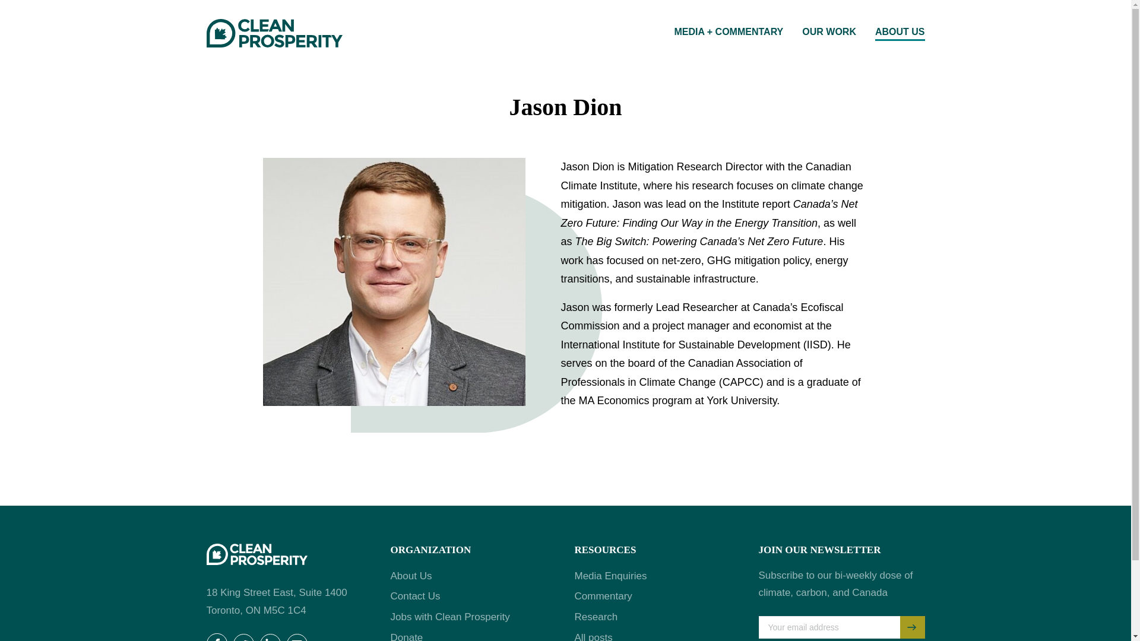 The image size is (1140, 641). I want to click on Jobs with Clean Prosperity, so click(450, 617).